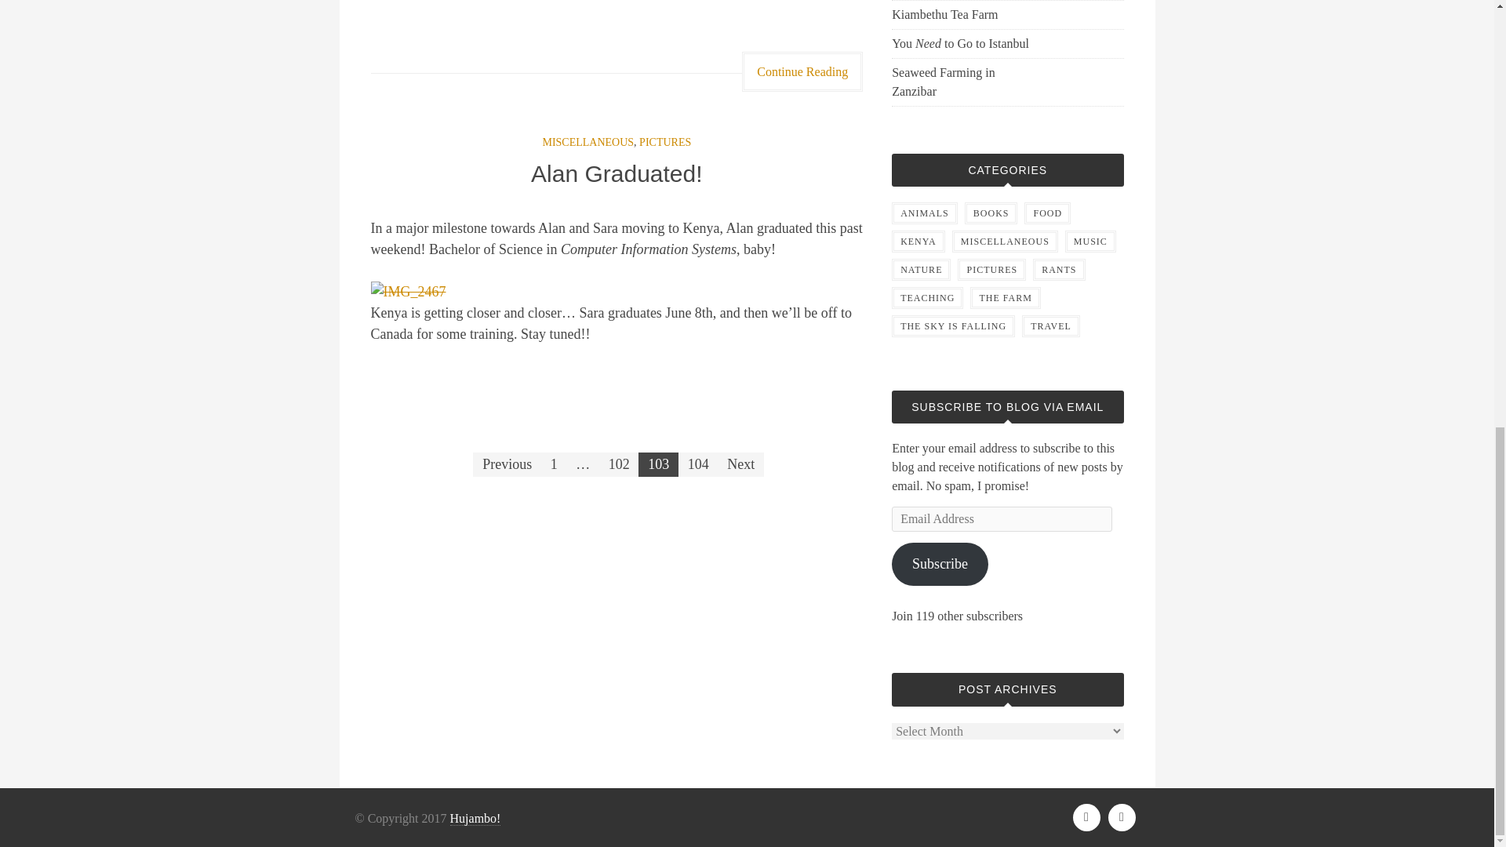 This screenshot has height=847, width=1506. I want to click on Next, so click(740, 464).